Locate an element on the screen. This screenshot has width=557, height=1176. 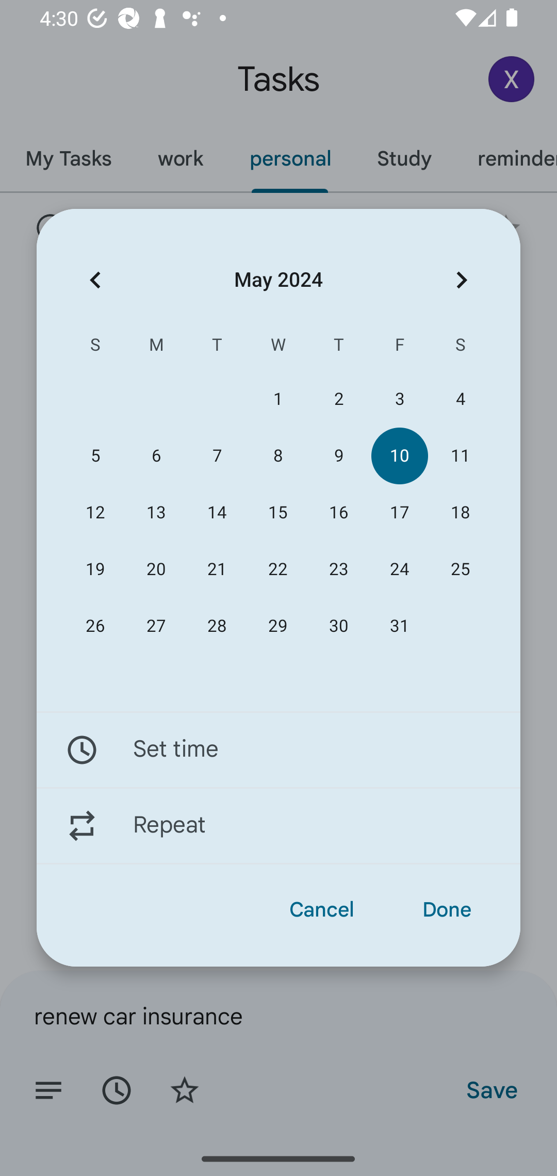
8 08 May 2024 is located at coordinates (277, 456).